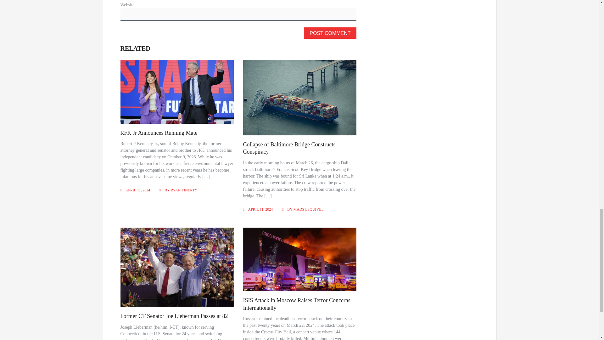  Describe the element at coordinates (184, 190) in the screenshot. I see `RYAN FINERTY` at that location.